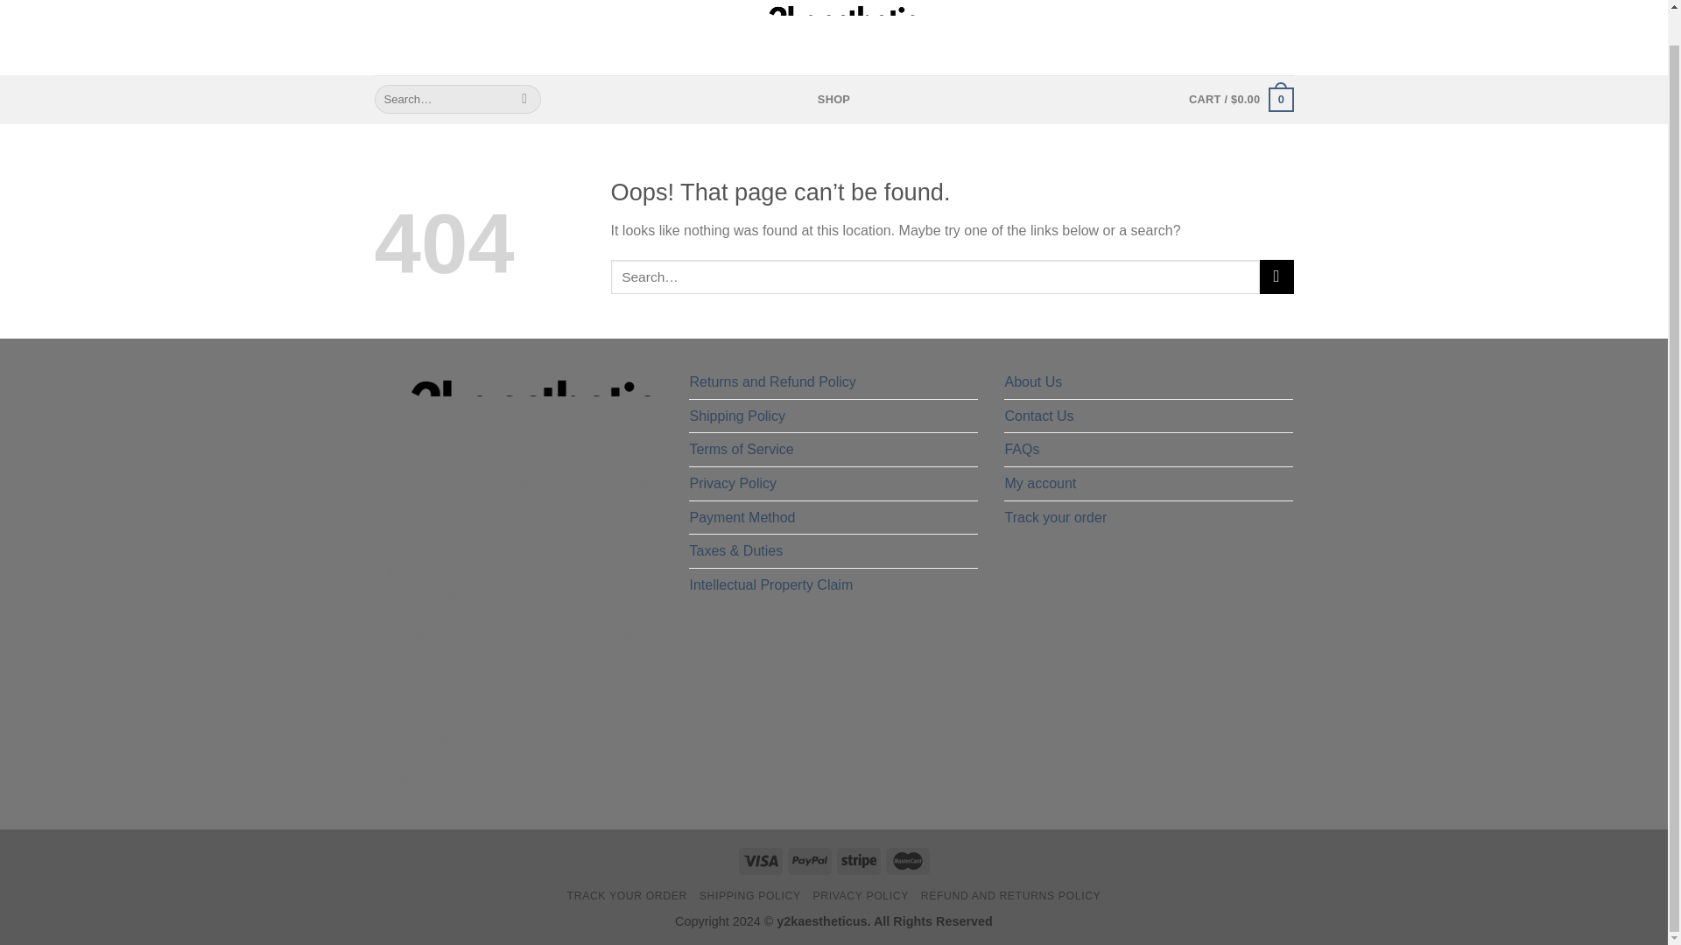 This screenshot has height=945, width=1681. Describe the element at coordinates (749, 896) in the screenshot. I see `SHIPPING POLICY` at that location.